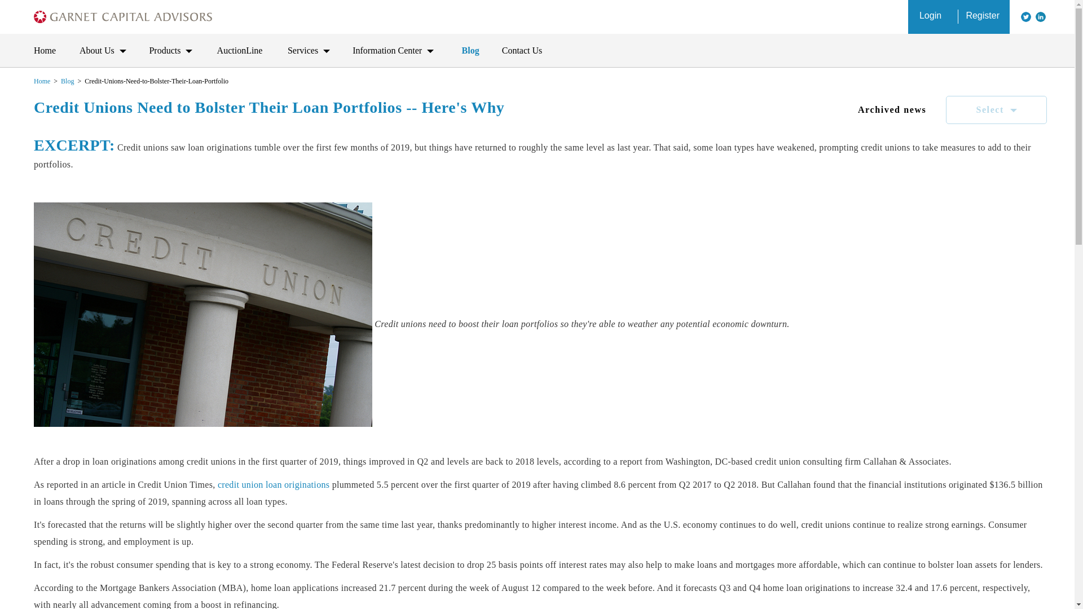  What do you see at coordinates (67, 81) in the screenshot?
I see `Blog` at bounding box center [67, 81].